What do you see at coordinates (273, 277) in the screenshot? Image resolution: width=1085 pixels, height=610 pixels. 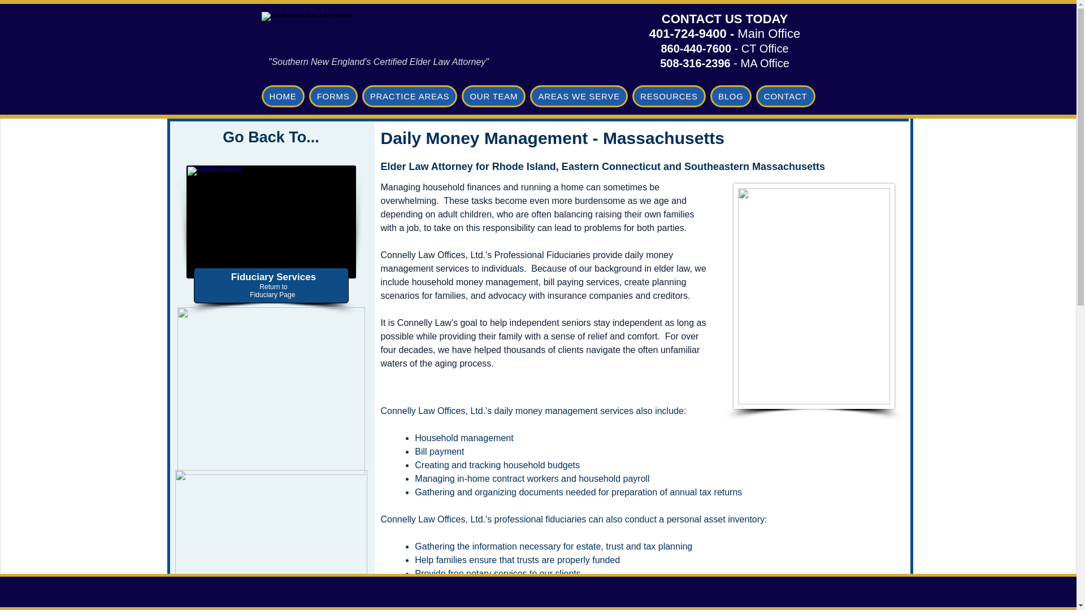 I see `Fiduciary Services` at bounding box center [273, 277].